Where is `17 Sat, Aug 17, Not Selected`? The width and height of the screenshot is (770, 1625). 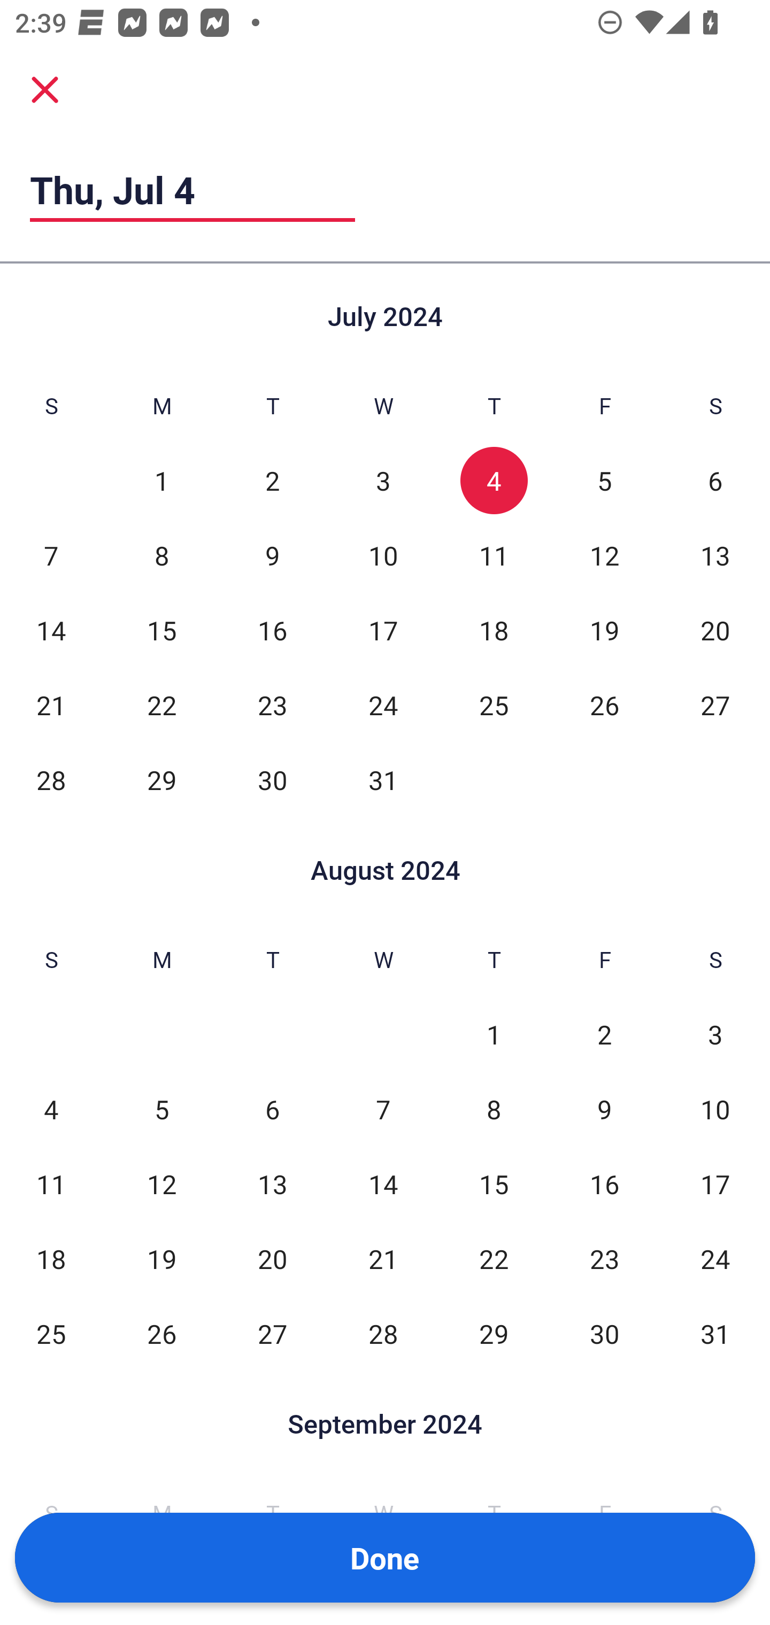 17 Sat, Aug 17, Not Selected is located at coordinates (715, 1185).